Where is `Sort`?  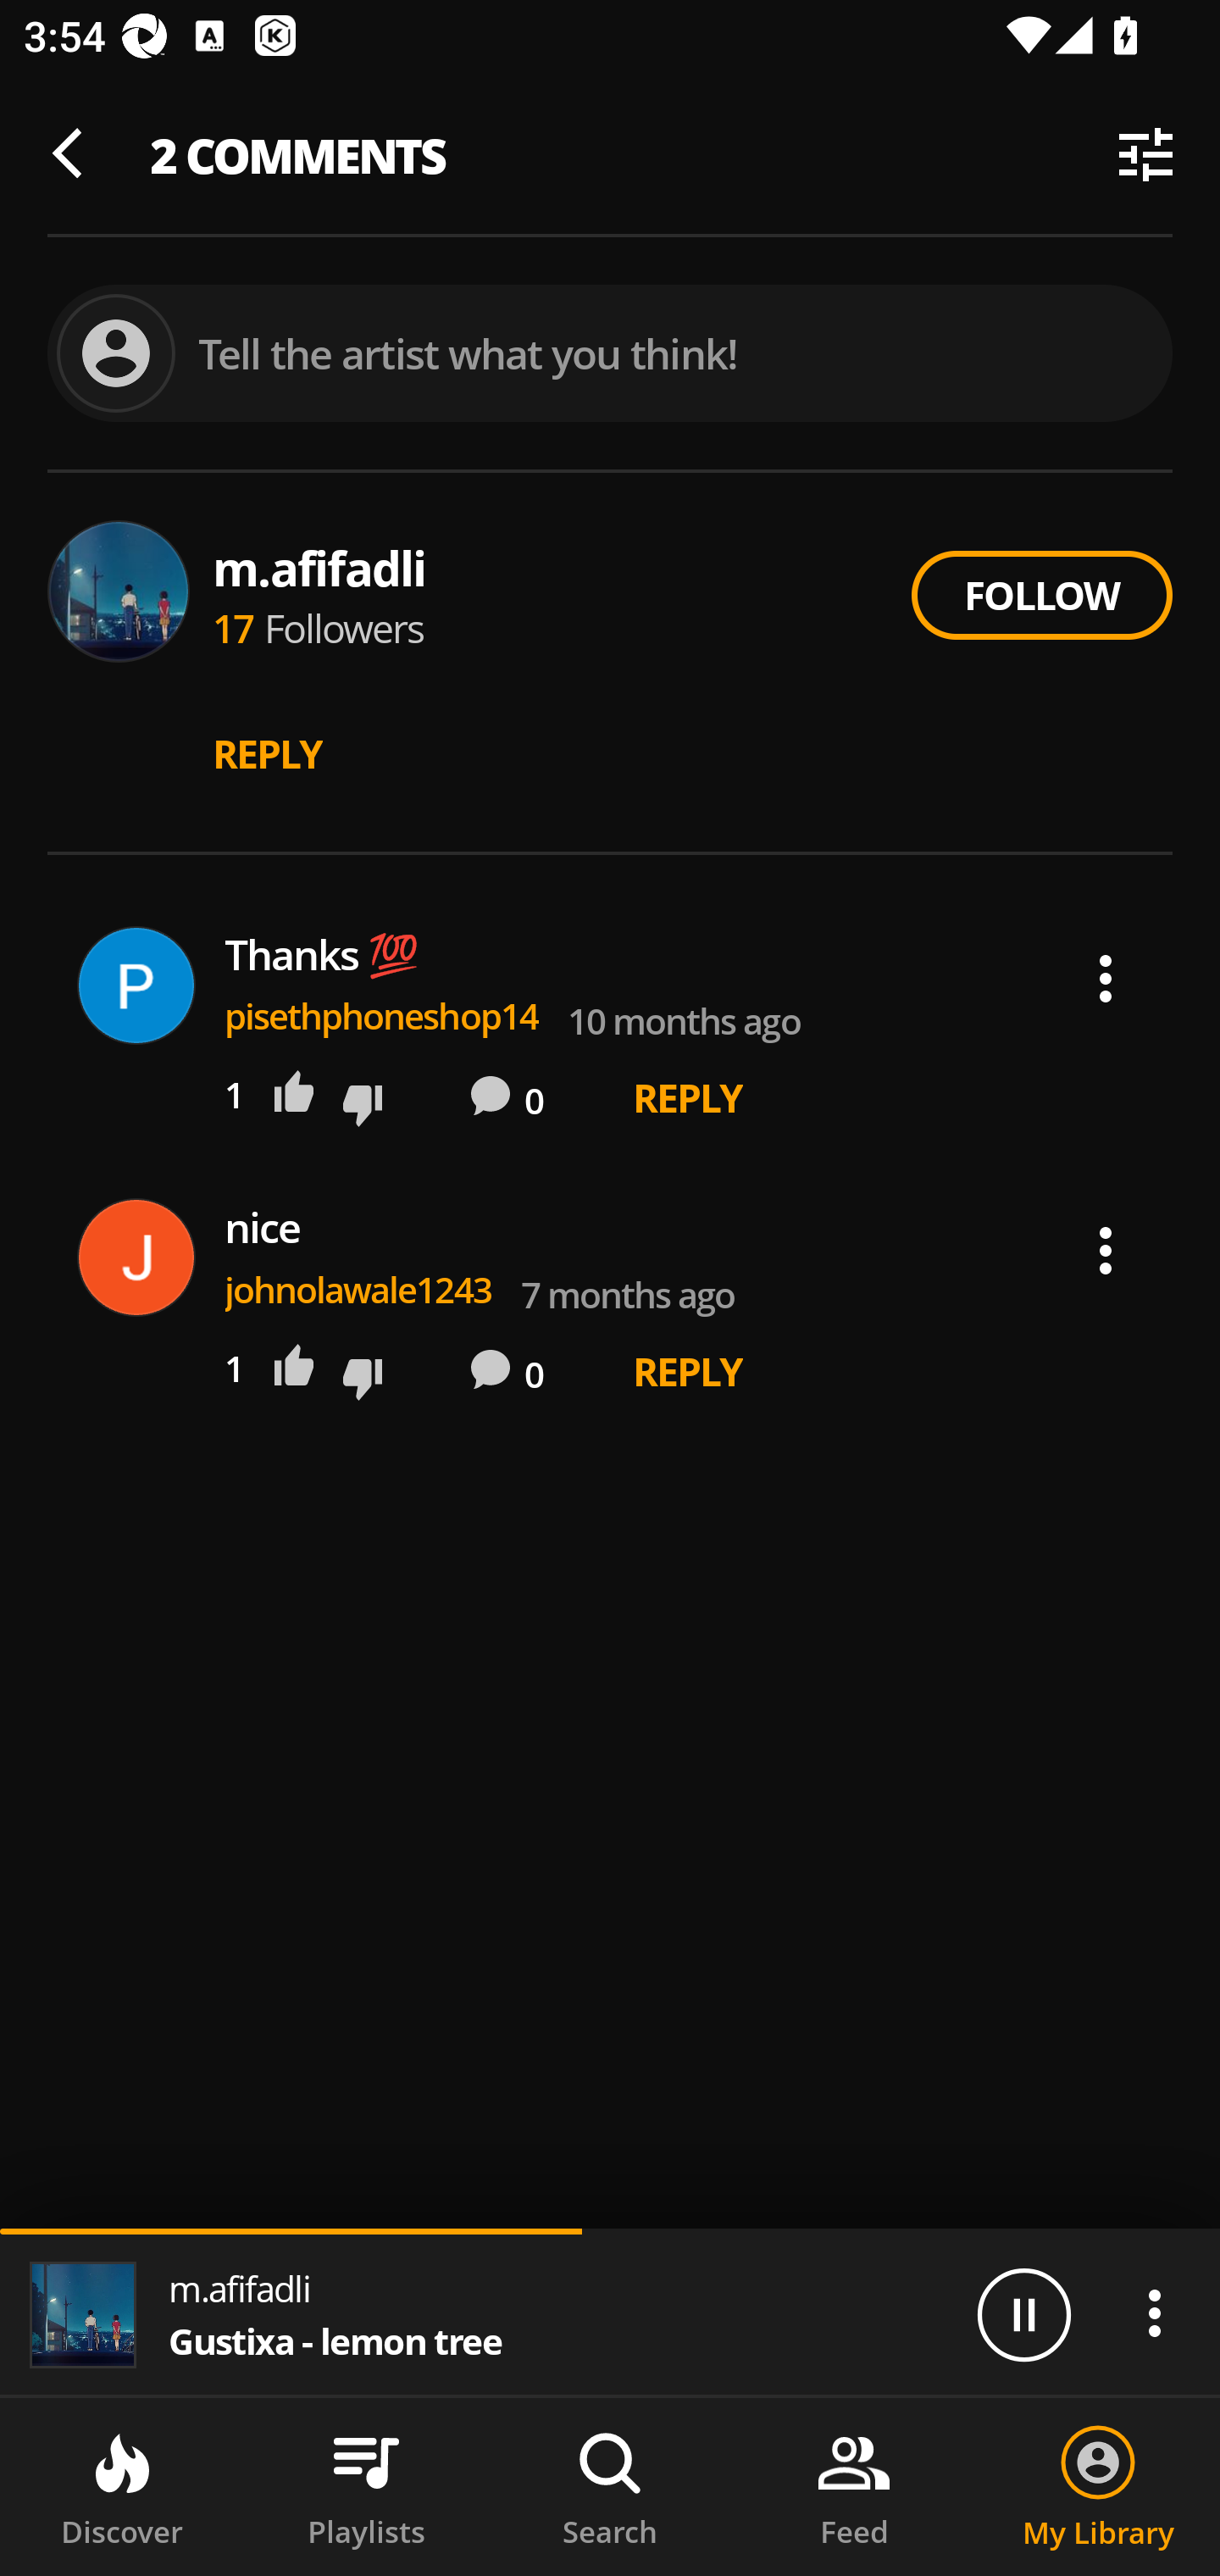 Sort is located at coordinates (1145, 154).